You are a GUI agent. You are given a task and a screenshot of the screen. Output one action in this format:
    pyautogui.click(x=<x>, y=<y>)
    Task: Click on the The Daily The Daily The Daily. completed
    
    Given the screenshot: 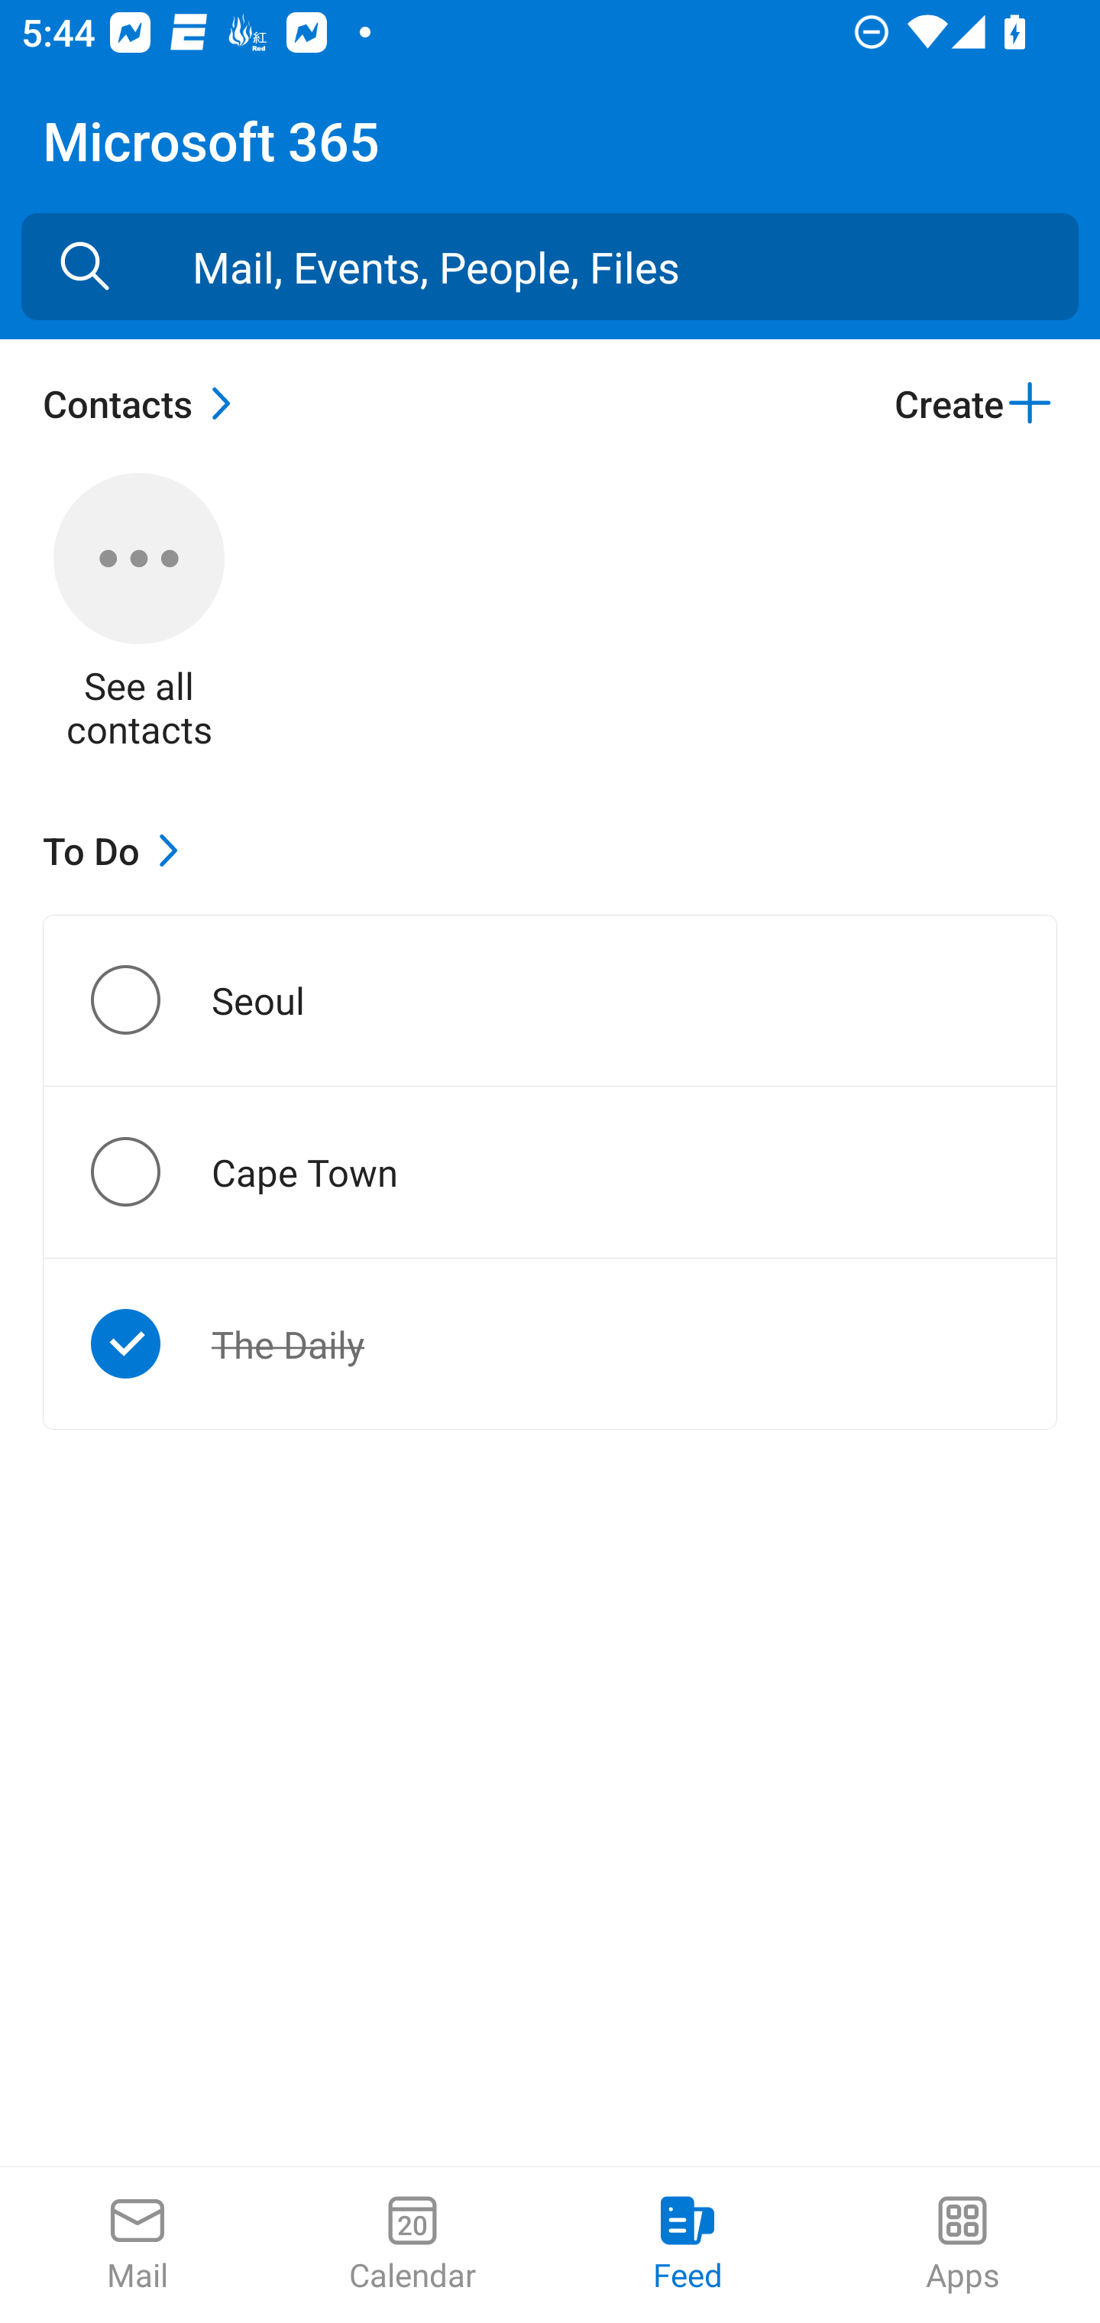 What is the action you would take?
    pyautogui.click(x=550, y=1343)
    